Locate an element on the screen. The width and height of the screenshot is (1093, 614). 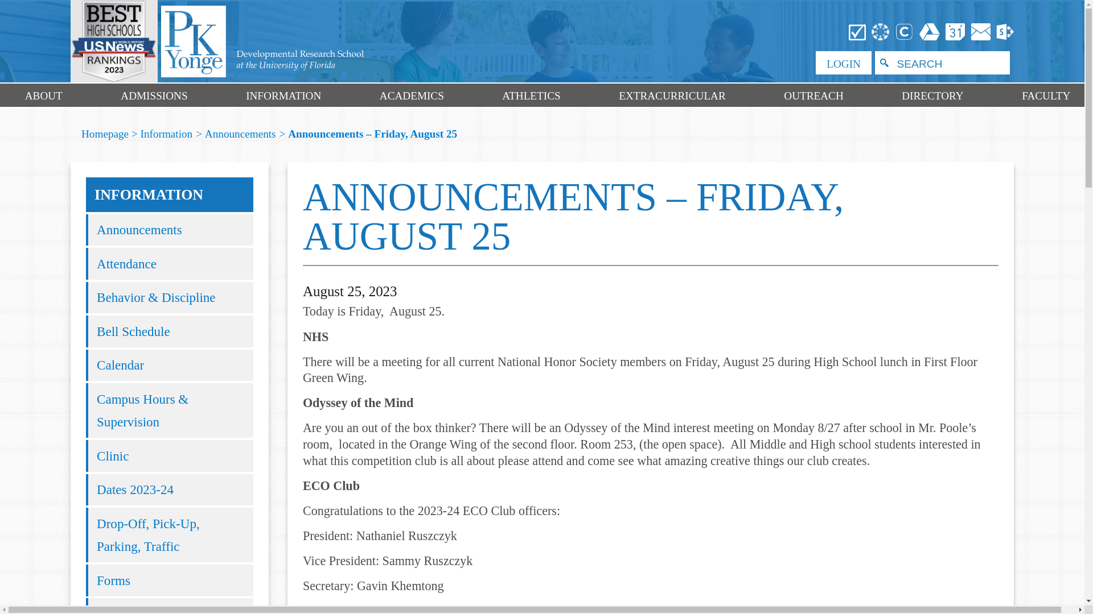
Calendar is located at coordinates (955, 31).